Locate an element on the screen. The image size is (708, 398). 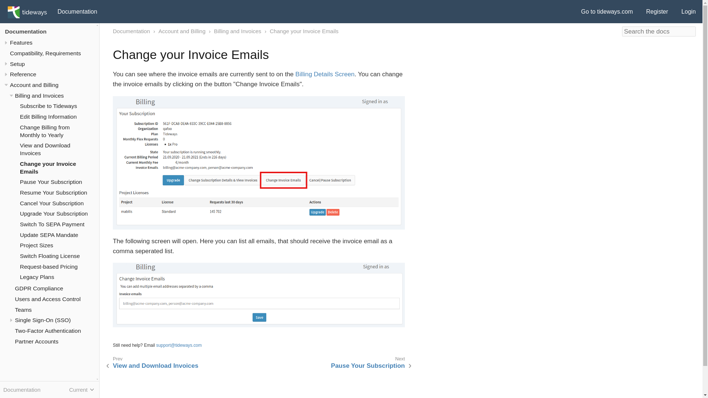
Documentation is located at coordinates (77, 11).